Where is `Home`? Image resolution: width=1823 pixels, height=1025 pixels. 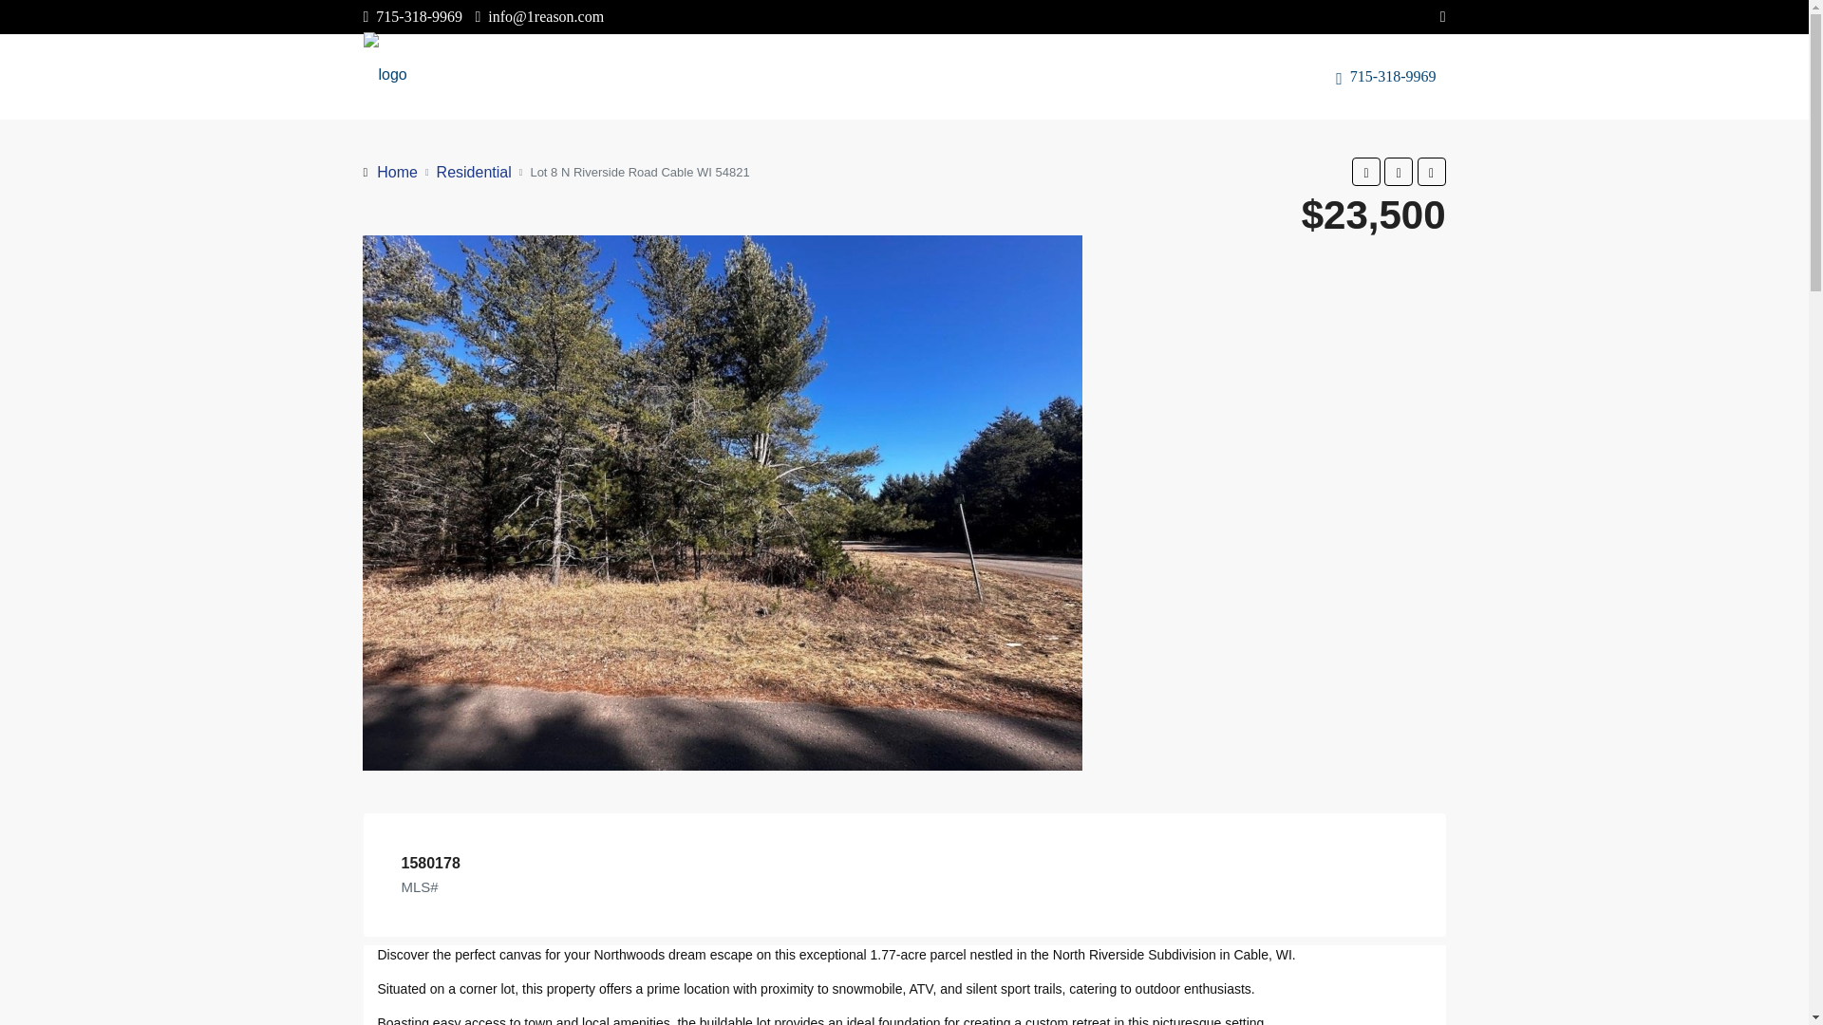
Home is located at coordinates (397, 171).